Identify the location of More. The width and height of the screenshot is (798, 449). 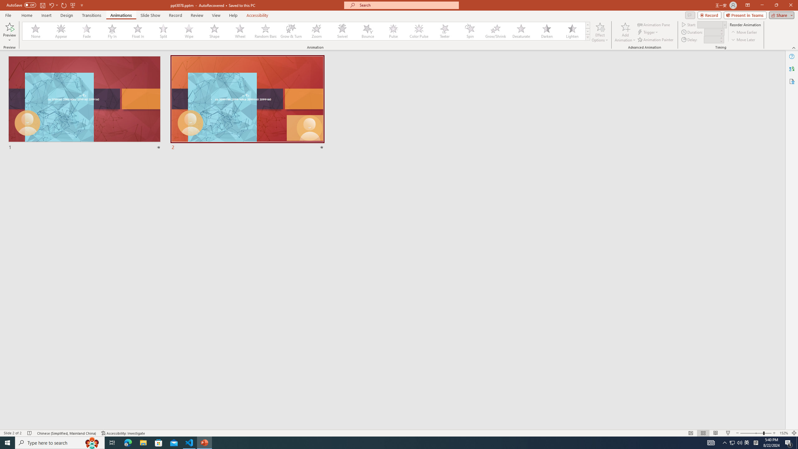
(721, 38).